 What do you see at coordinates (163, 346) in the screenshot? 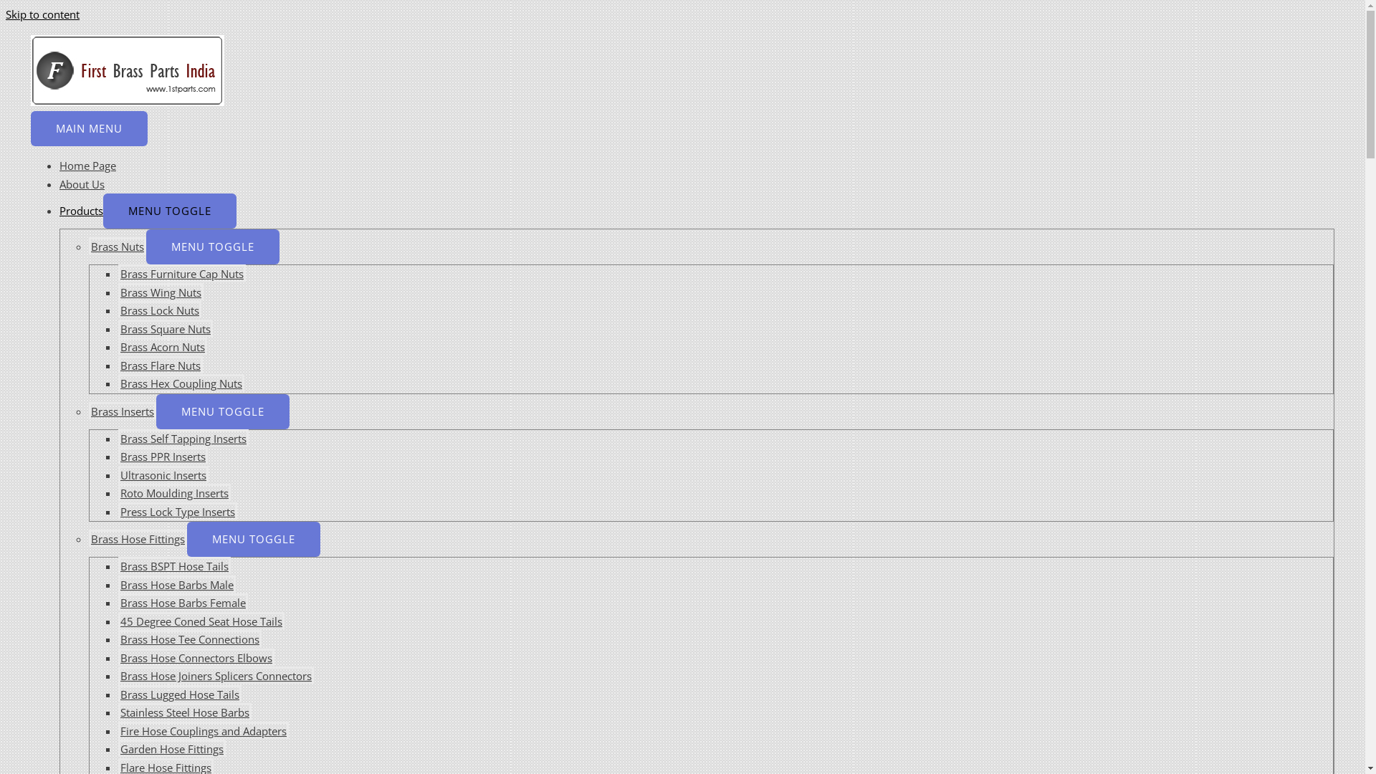
I see `Brass Acorn Nuts` at bounding box center [163, 346].